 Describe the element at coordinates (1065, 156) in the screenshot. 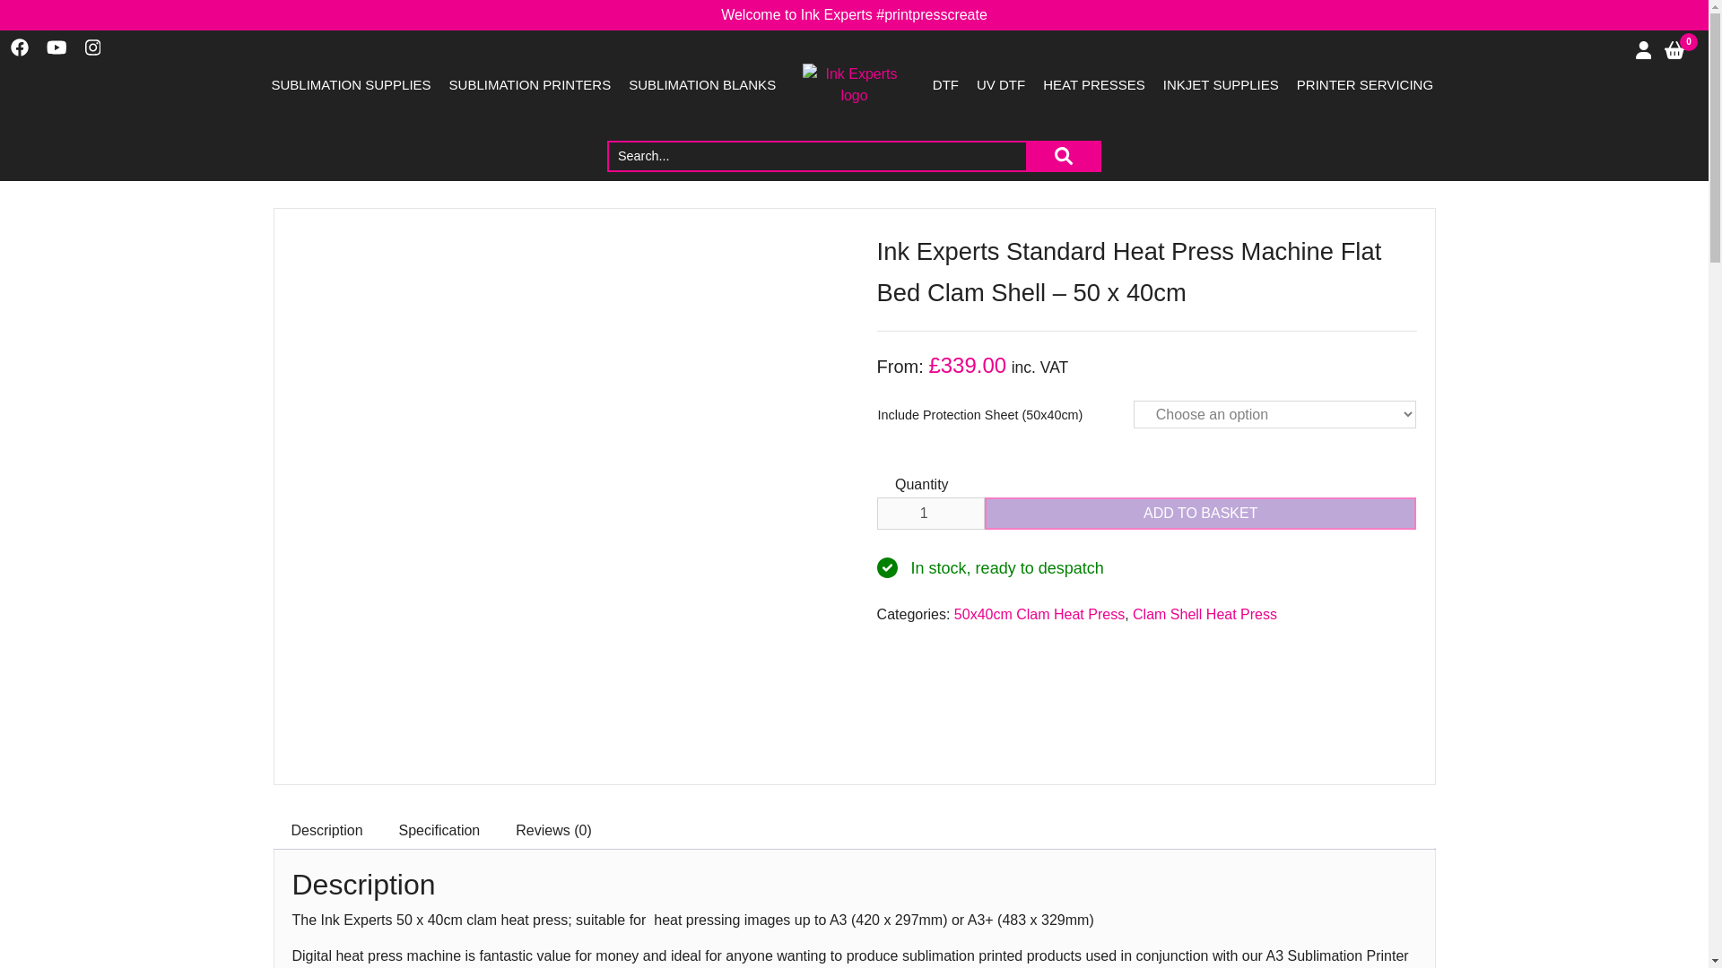

I see `Search` at that location.